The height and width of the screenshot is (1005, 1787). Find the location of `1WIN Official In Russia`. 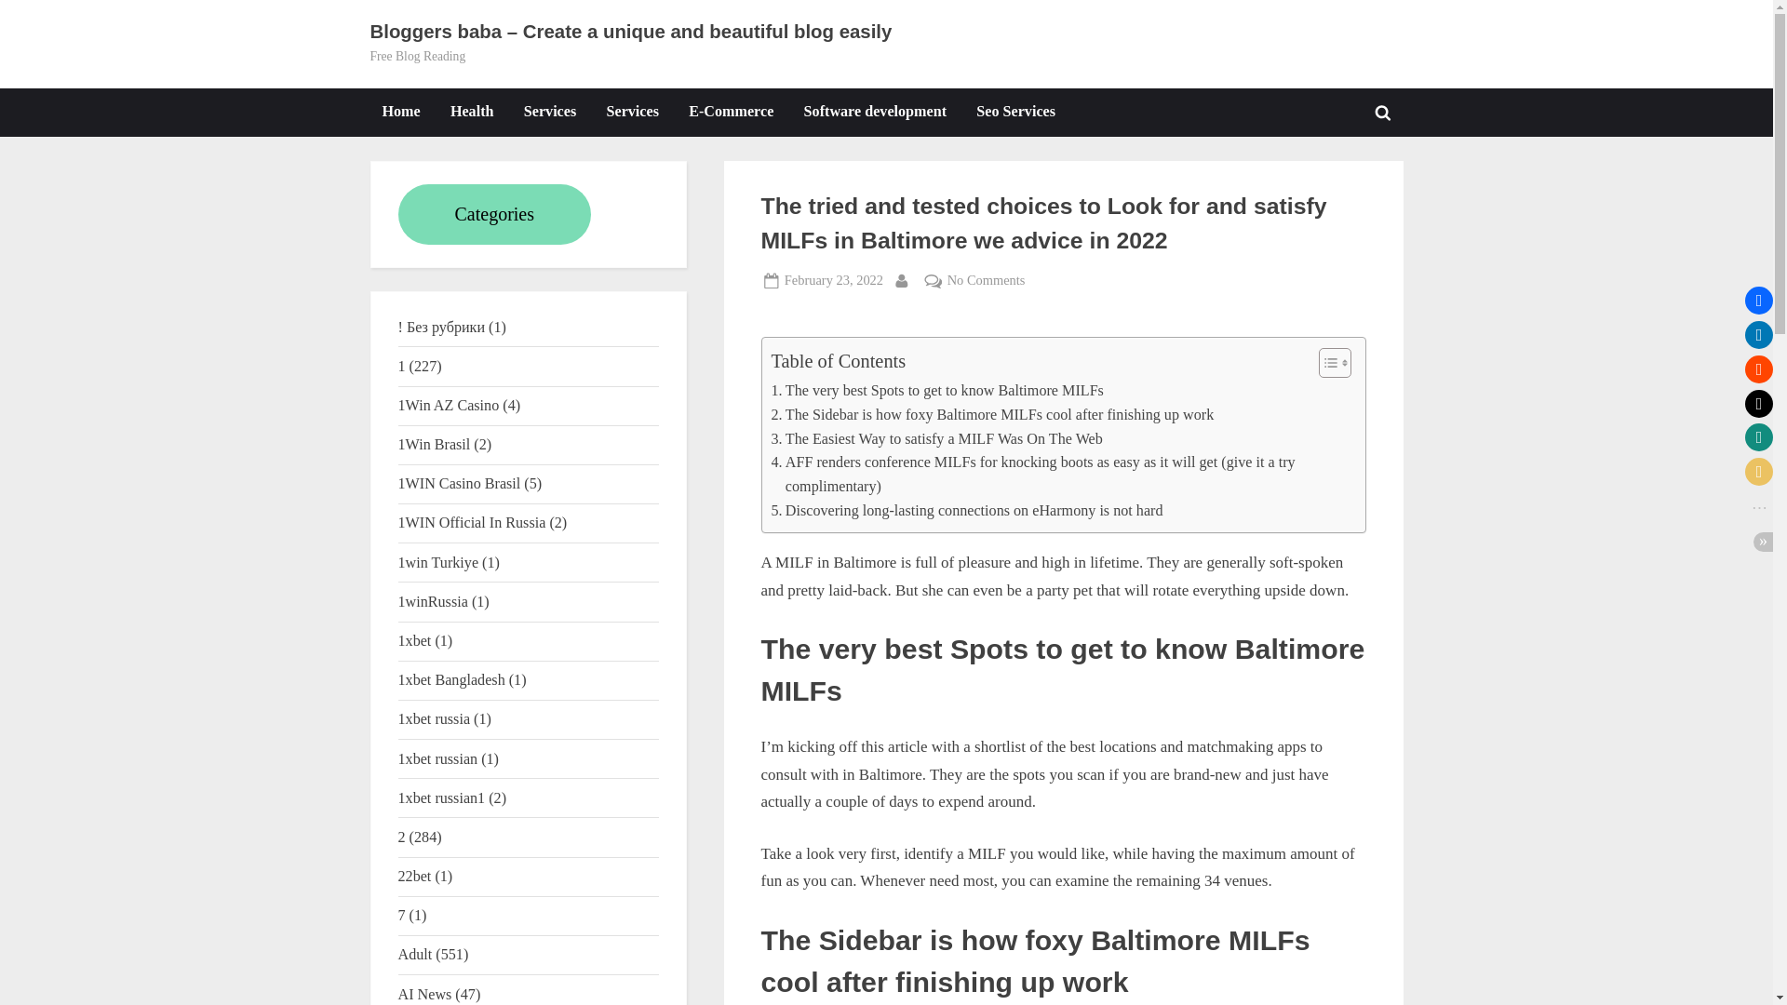

1WIN Official In Russia is located at coordinates (473, 522).